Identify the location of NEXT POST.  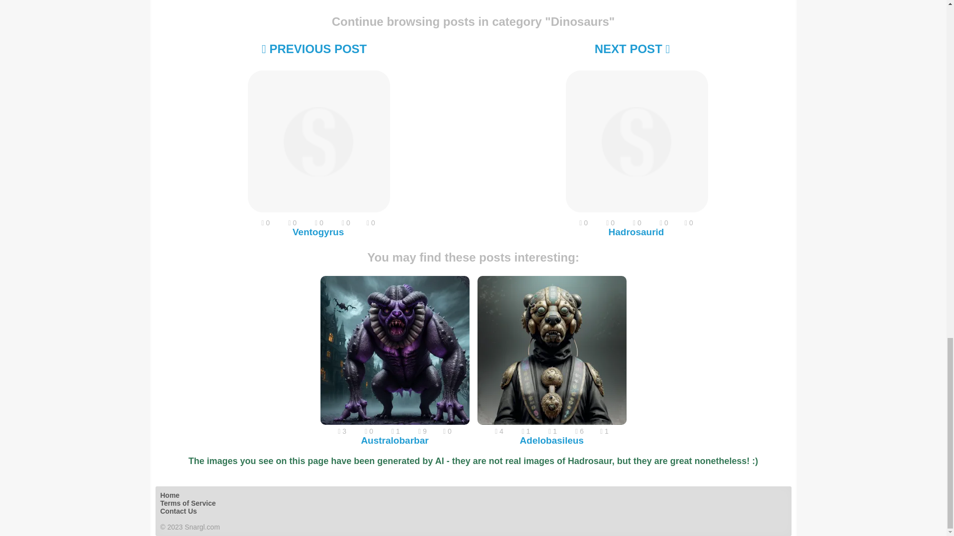
(632, 49).